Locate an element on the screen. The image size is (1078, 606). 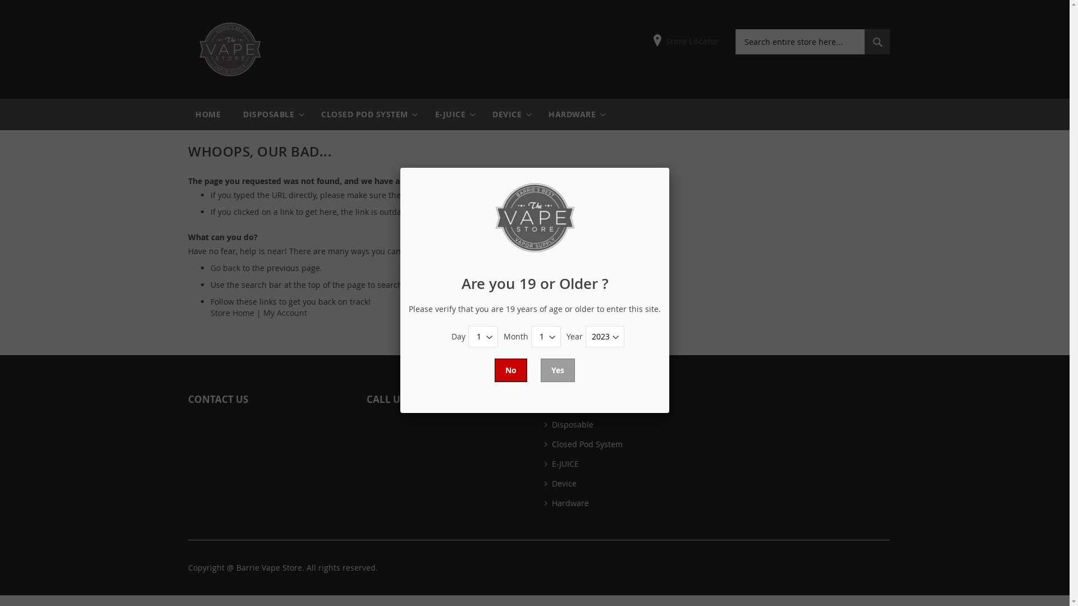
HARDWARE is located at coordinates (574, 114).